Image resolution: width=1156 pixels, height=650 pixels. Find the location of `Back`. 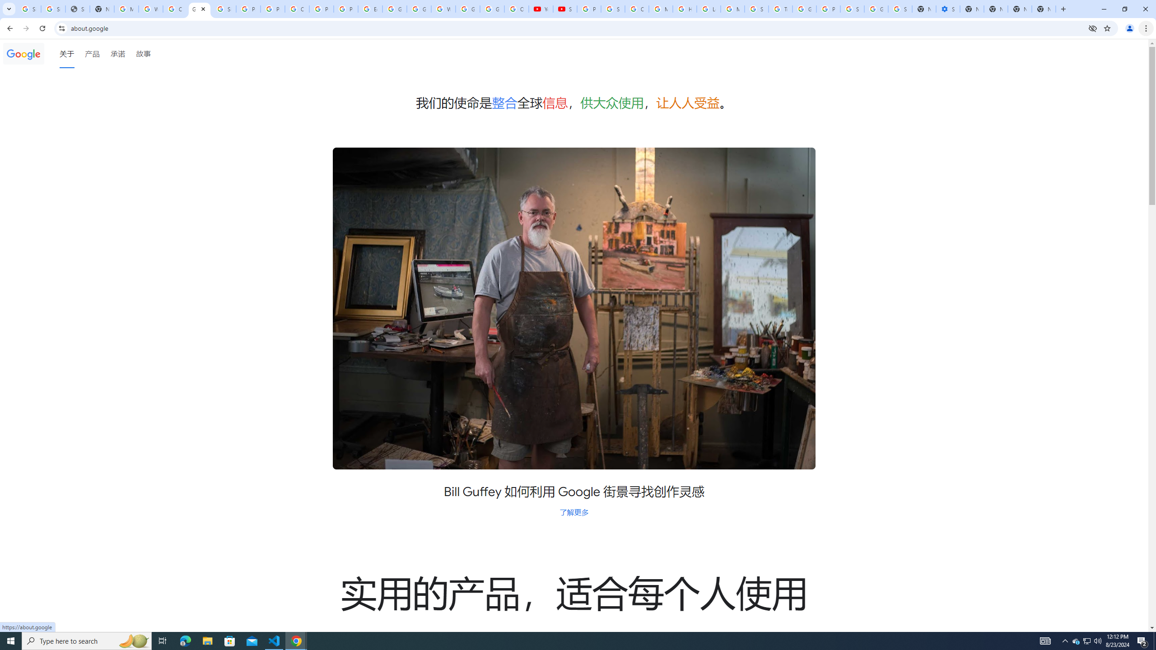

Back is located at coordinates (9, 28).